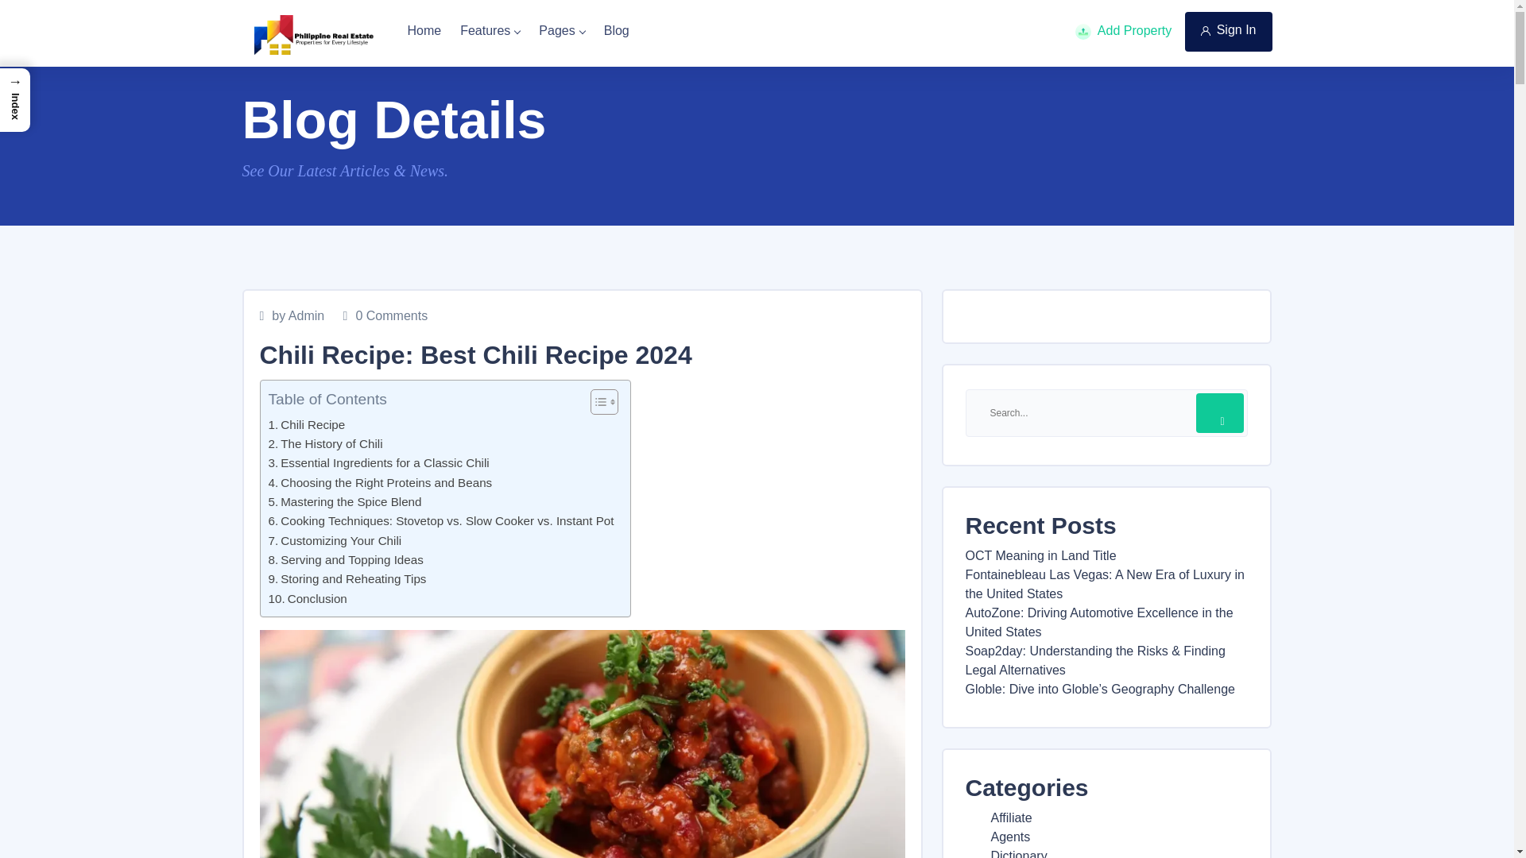  What do you see at coordinates (1123, 32) in the screenshot?
I see `Add Property` at bounding box center [1123, 32].